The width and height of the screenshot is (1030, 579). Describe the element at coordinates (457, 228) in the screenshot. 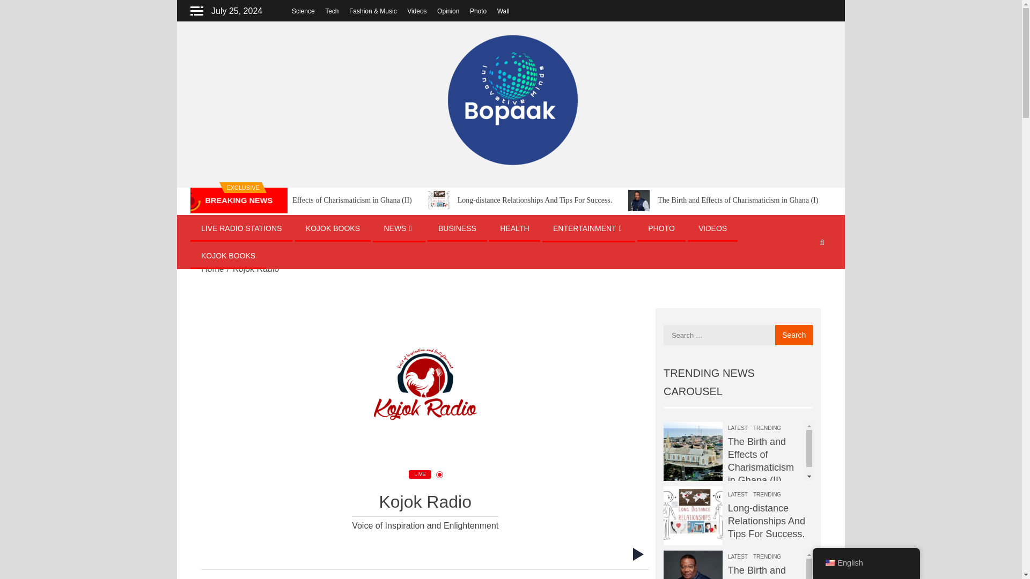

I see `BUSINESS` at that location.